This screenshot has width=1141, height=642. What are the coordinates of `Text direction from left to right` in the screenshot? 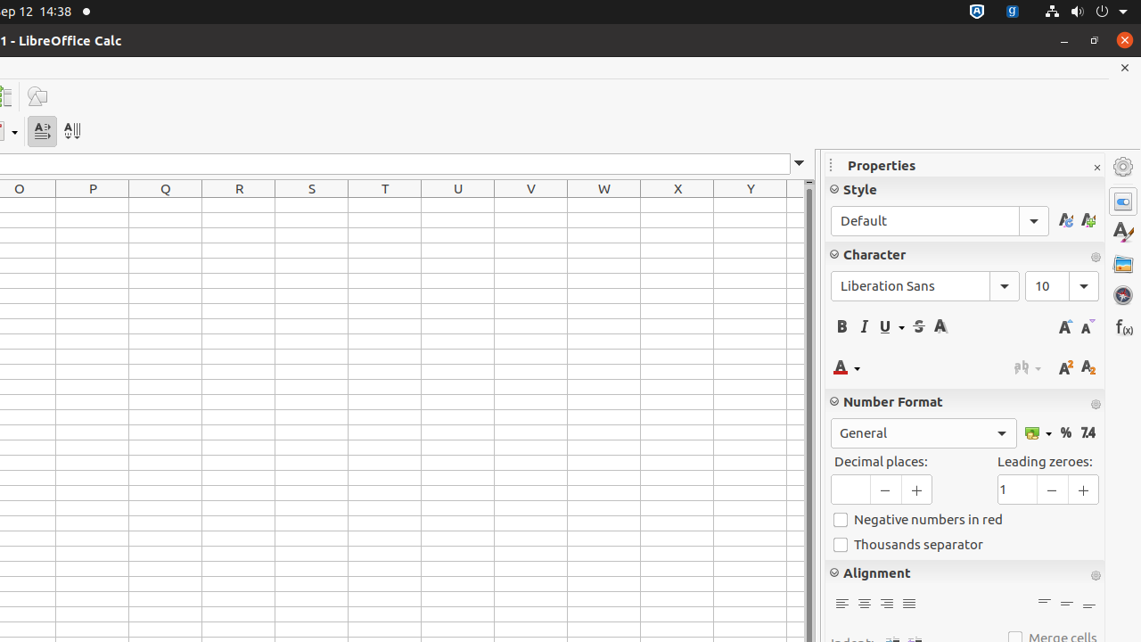 It's located at (43, 132).